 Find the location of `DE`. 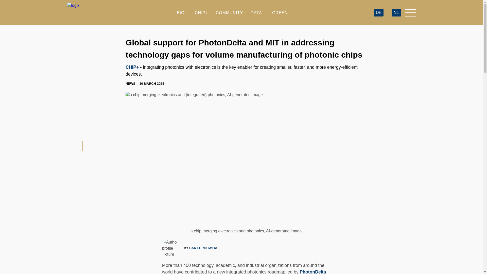

DE is located at coordinates (378, 13).